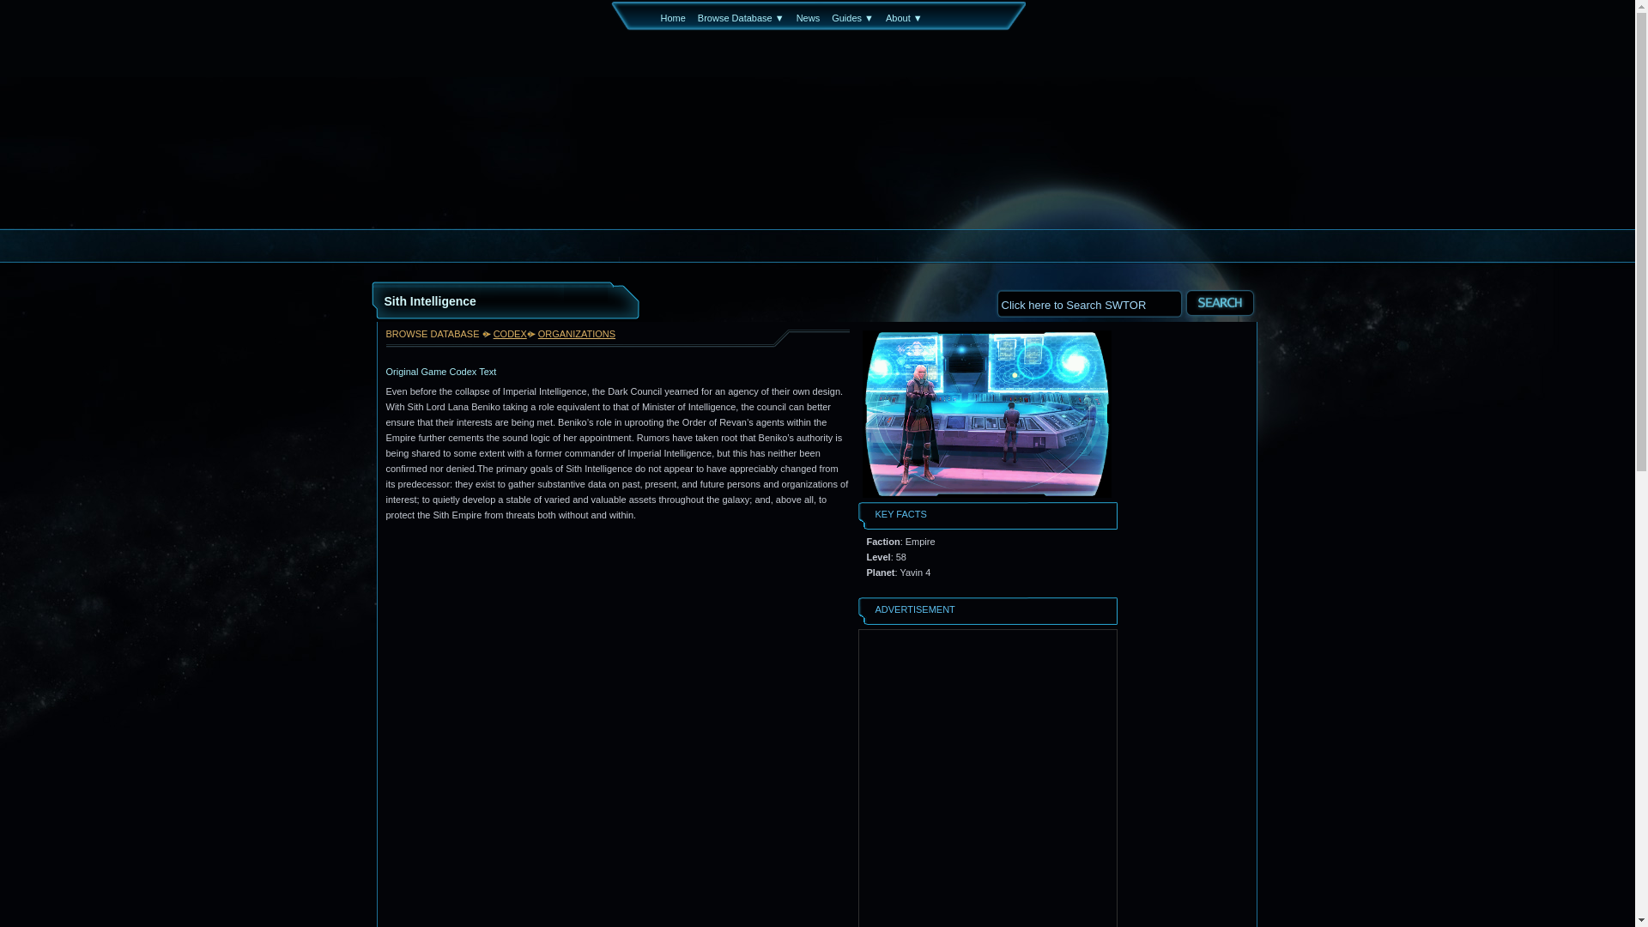 The image size is (1648, 927). What do you see at coordinates (1088, 302) in the screenshot?
I see `Click here to Search SWTOR` at bounding box center [1088, 302].